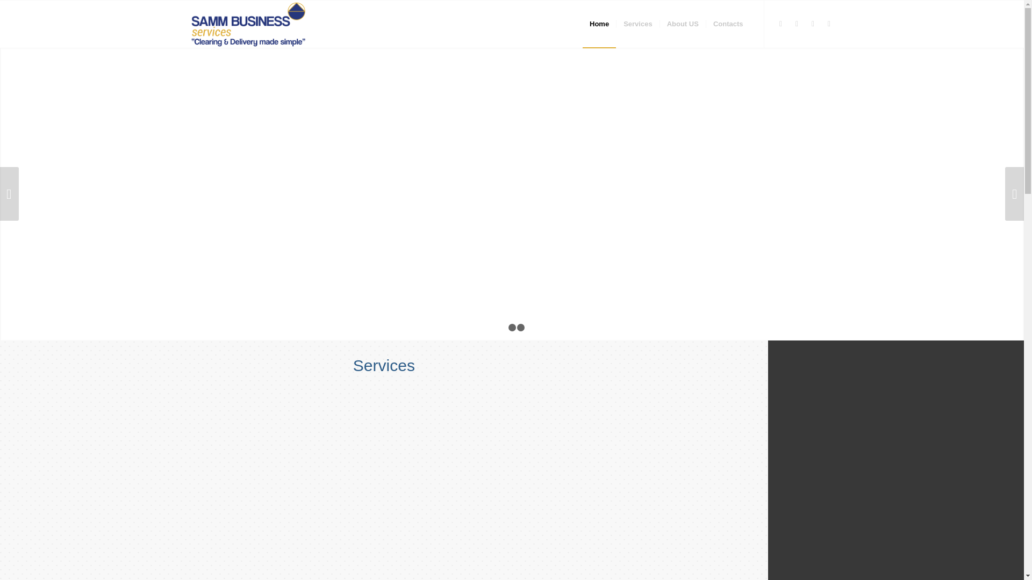  I want to click on 1, so click(503, 327).